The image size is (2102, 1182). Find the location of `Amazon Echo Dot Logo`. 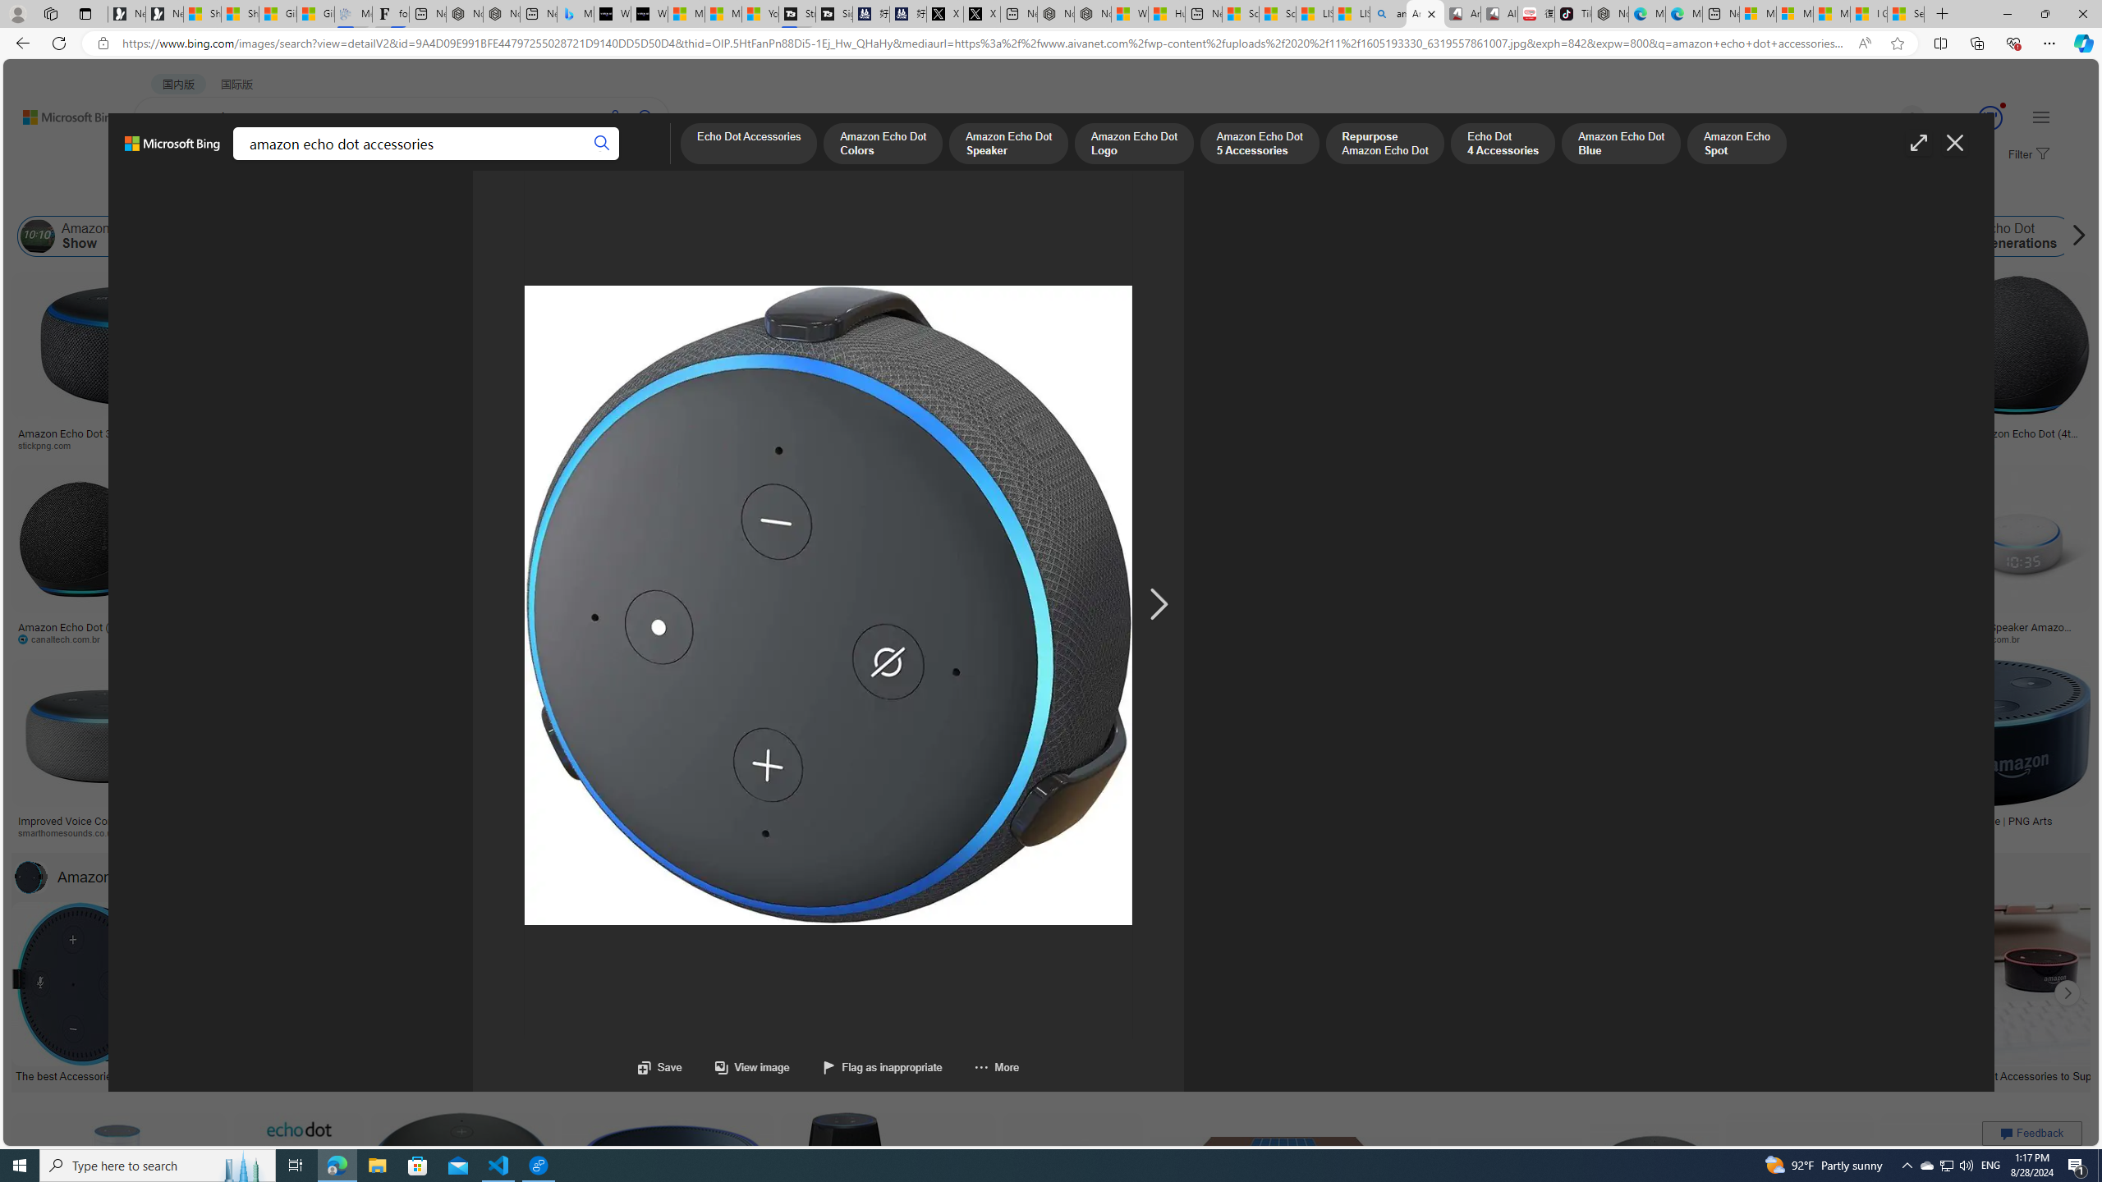

Amazon Echo Dot Logo is located at coordinates (1371, 236).